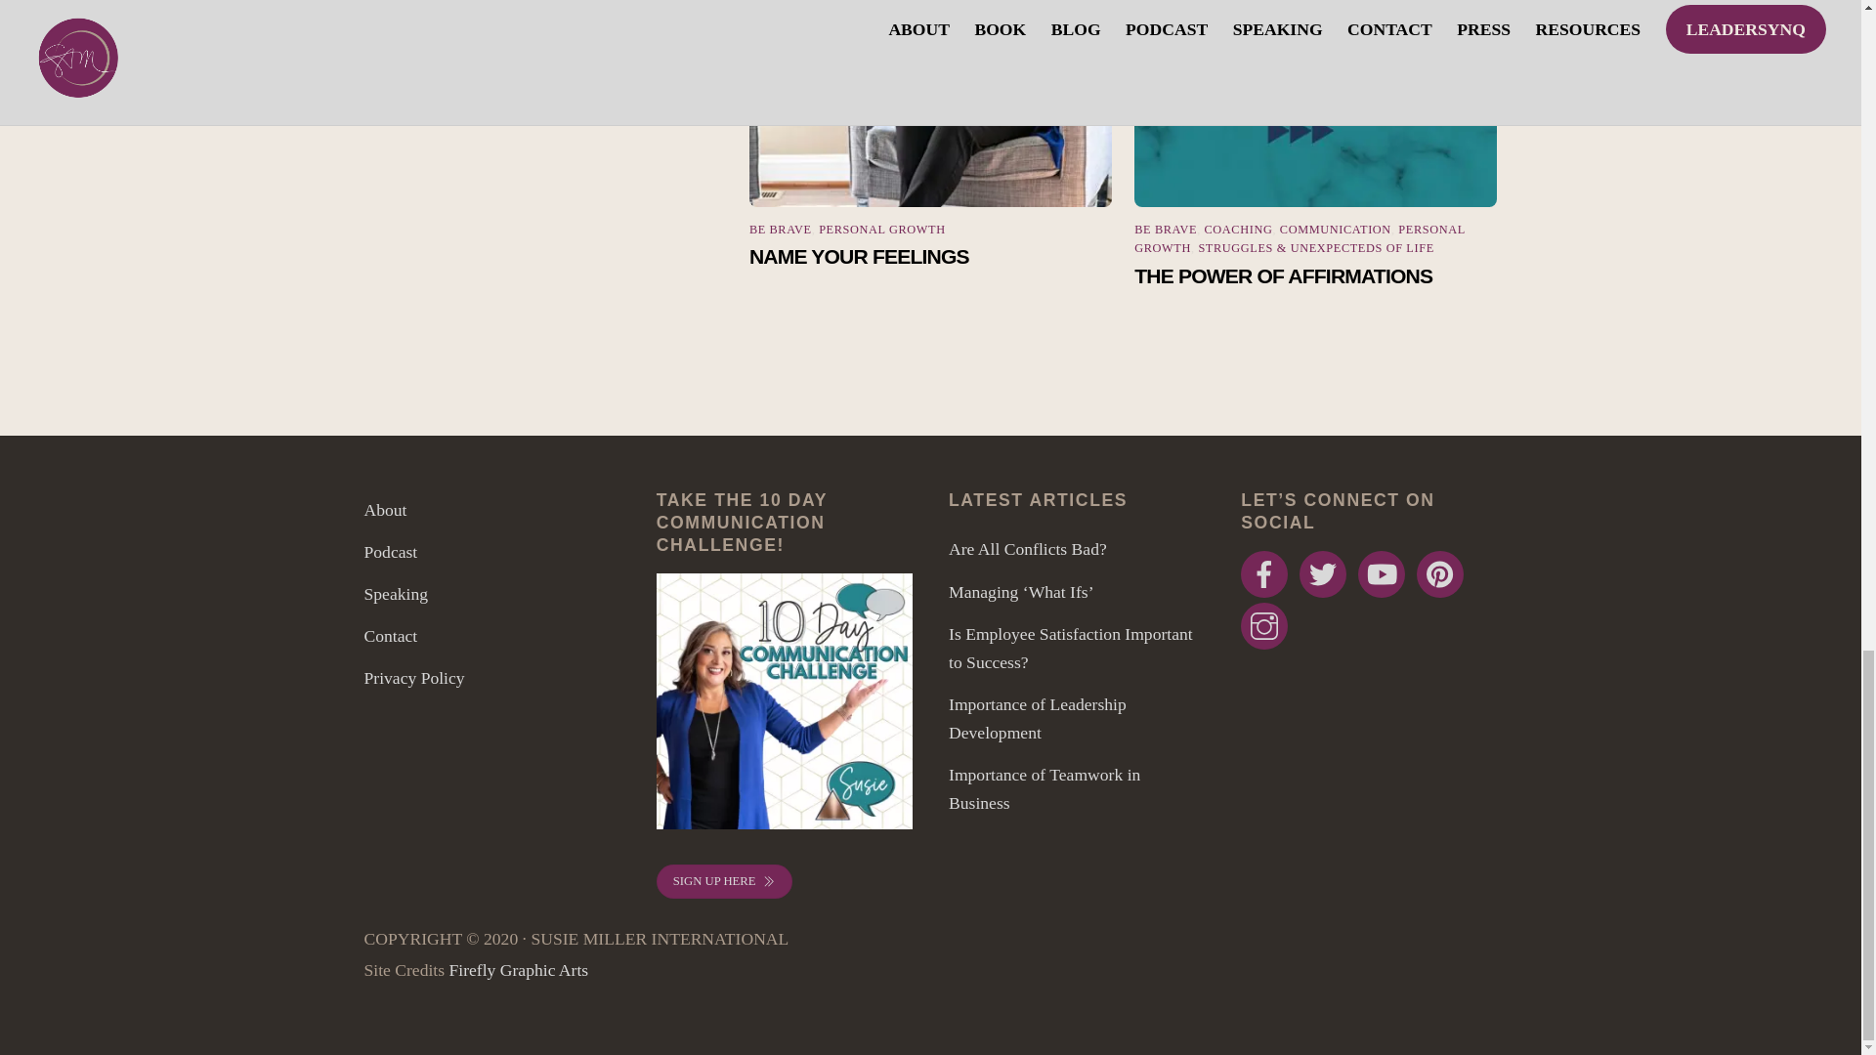 The height and width of the screenshot is (1055, 1876). What do you see at coordinates (780, 229) in the screenshot?
I see `BE BRAVE` at bounding box center [780, 229].